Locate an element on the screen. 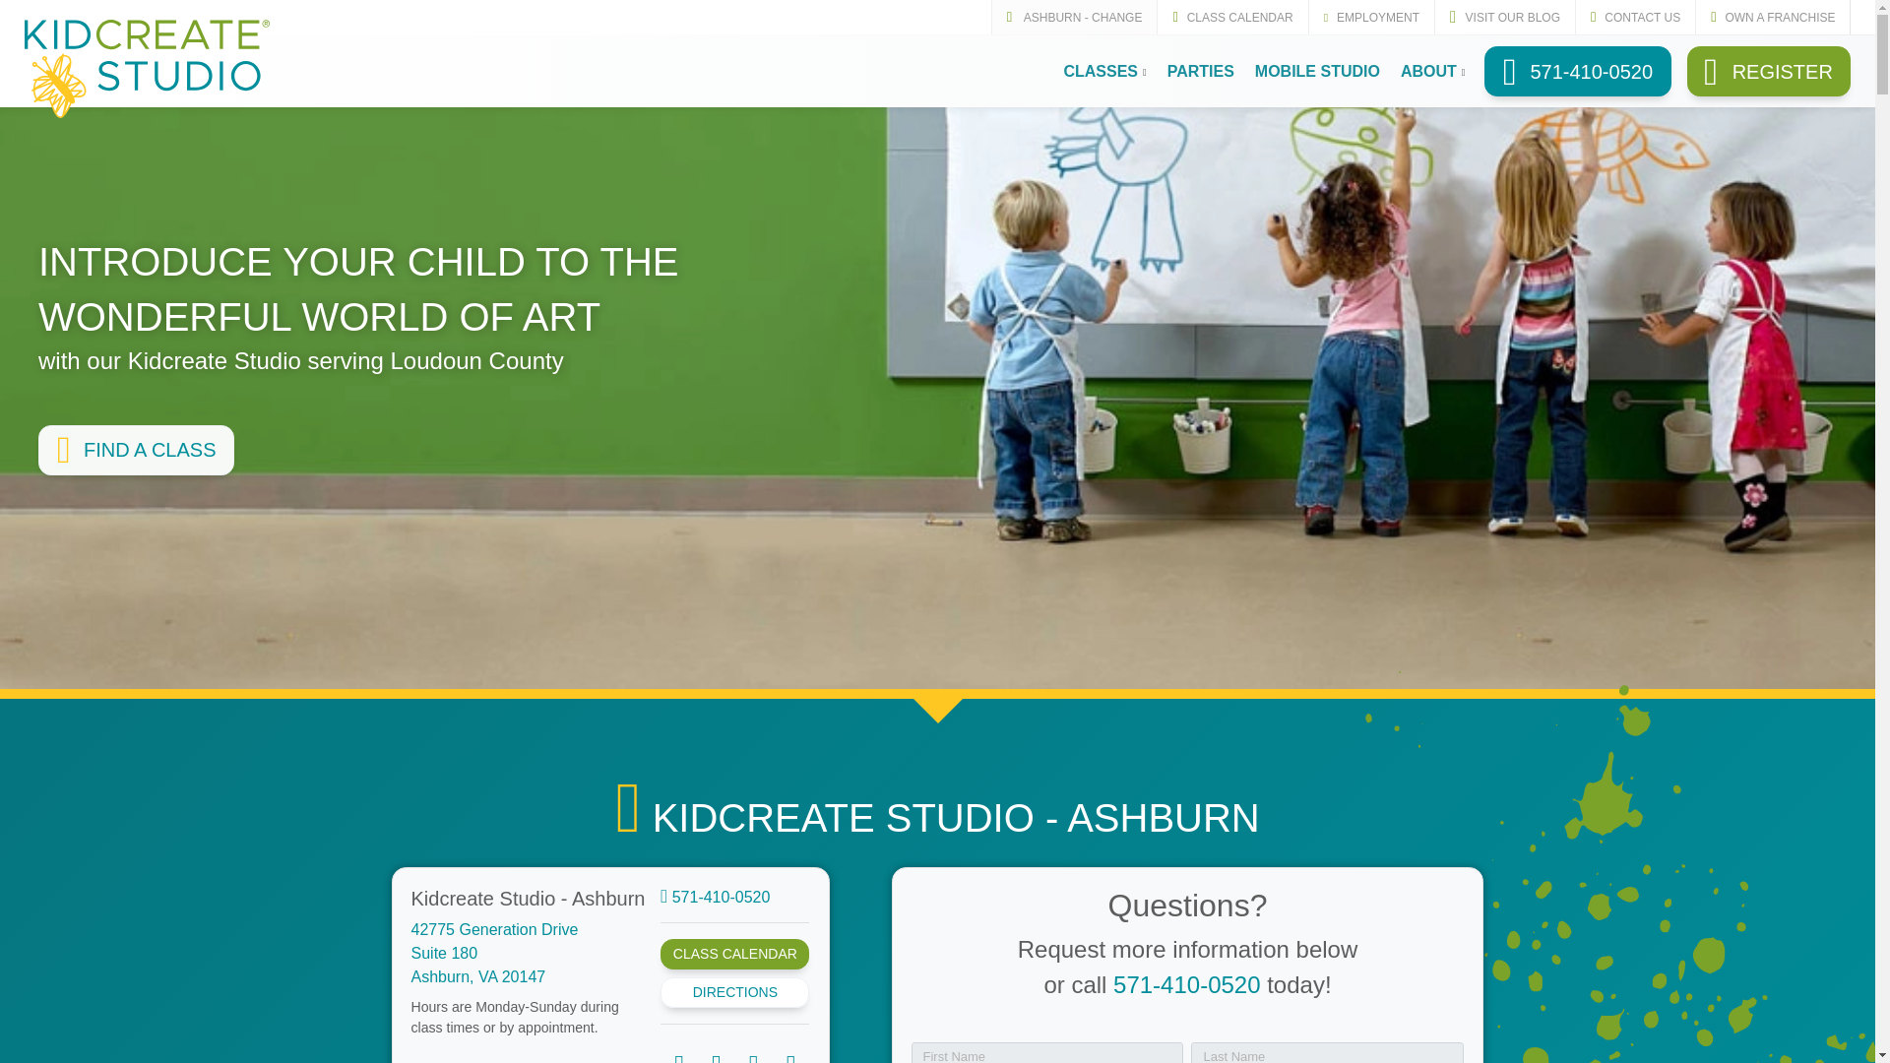  MOBILE STUDIO is located at coordinates (1316, 71).